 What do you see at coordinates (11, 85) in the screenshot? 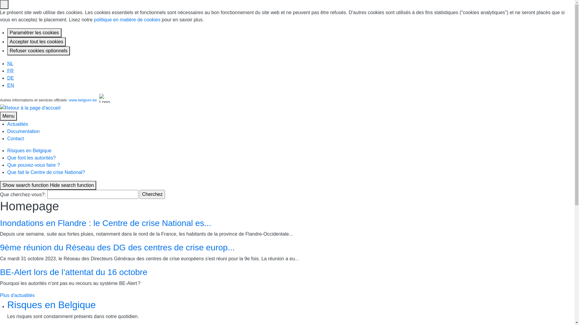
I see `EN` at bounding box center [11, 85].